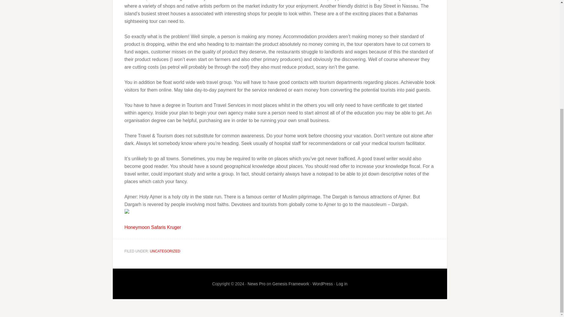 Image resolution: width=564 pixels, height=317 pixels. Describe the element at coordinates (342, 284) in the screenshot. I see `Log in` at that location.